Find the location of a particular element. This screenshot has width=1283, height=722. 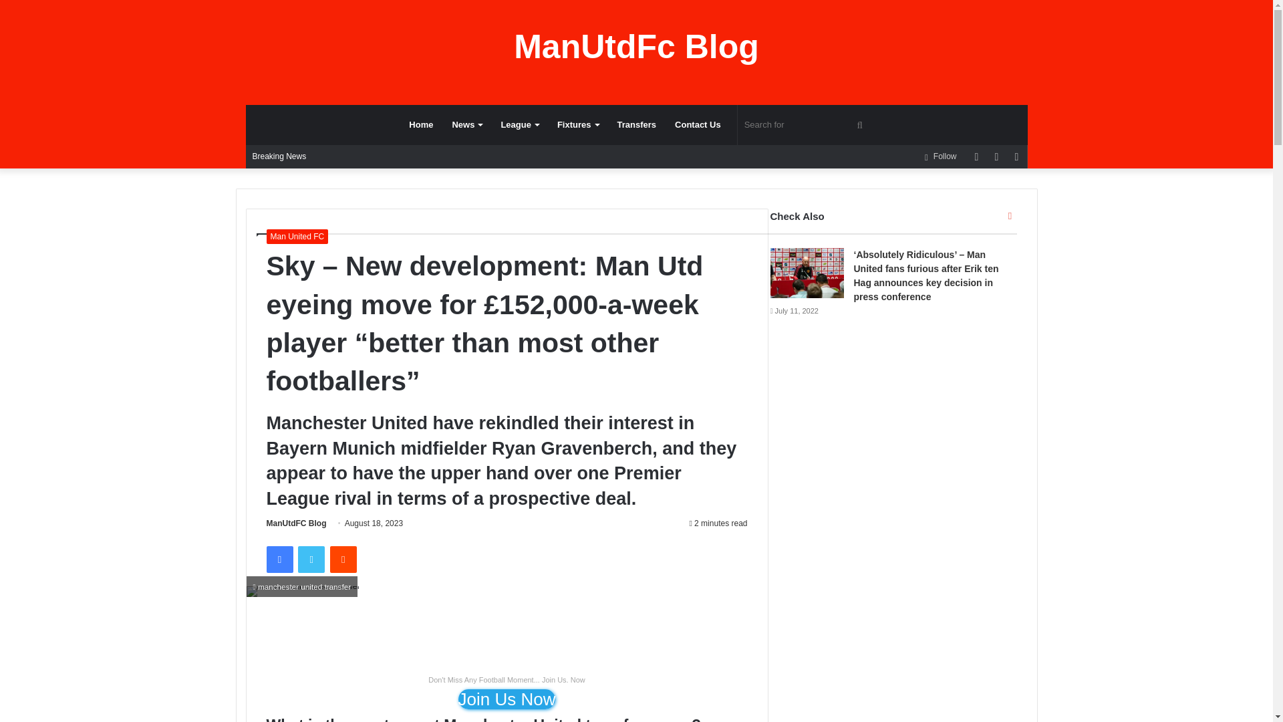

ManUtdFC Blog is located at coordinates (295, 523).